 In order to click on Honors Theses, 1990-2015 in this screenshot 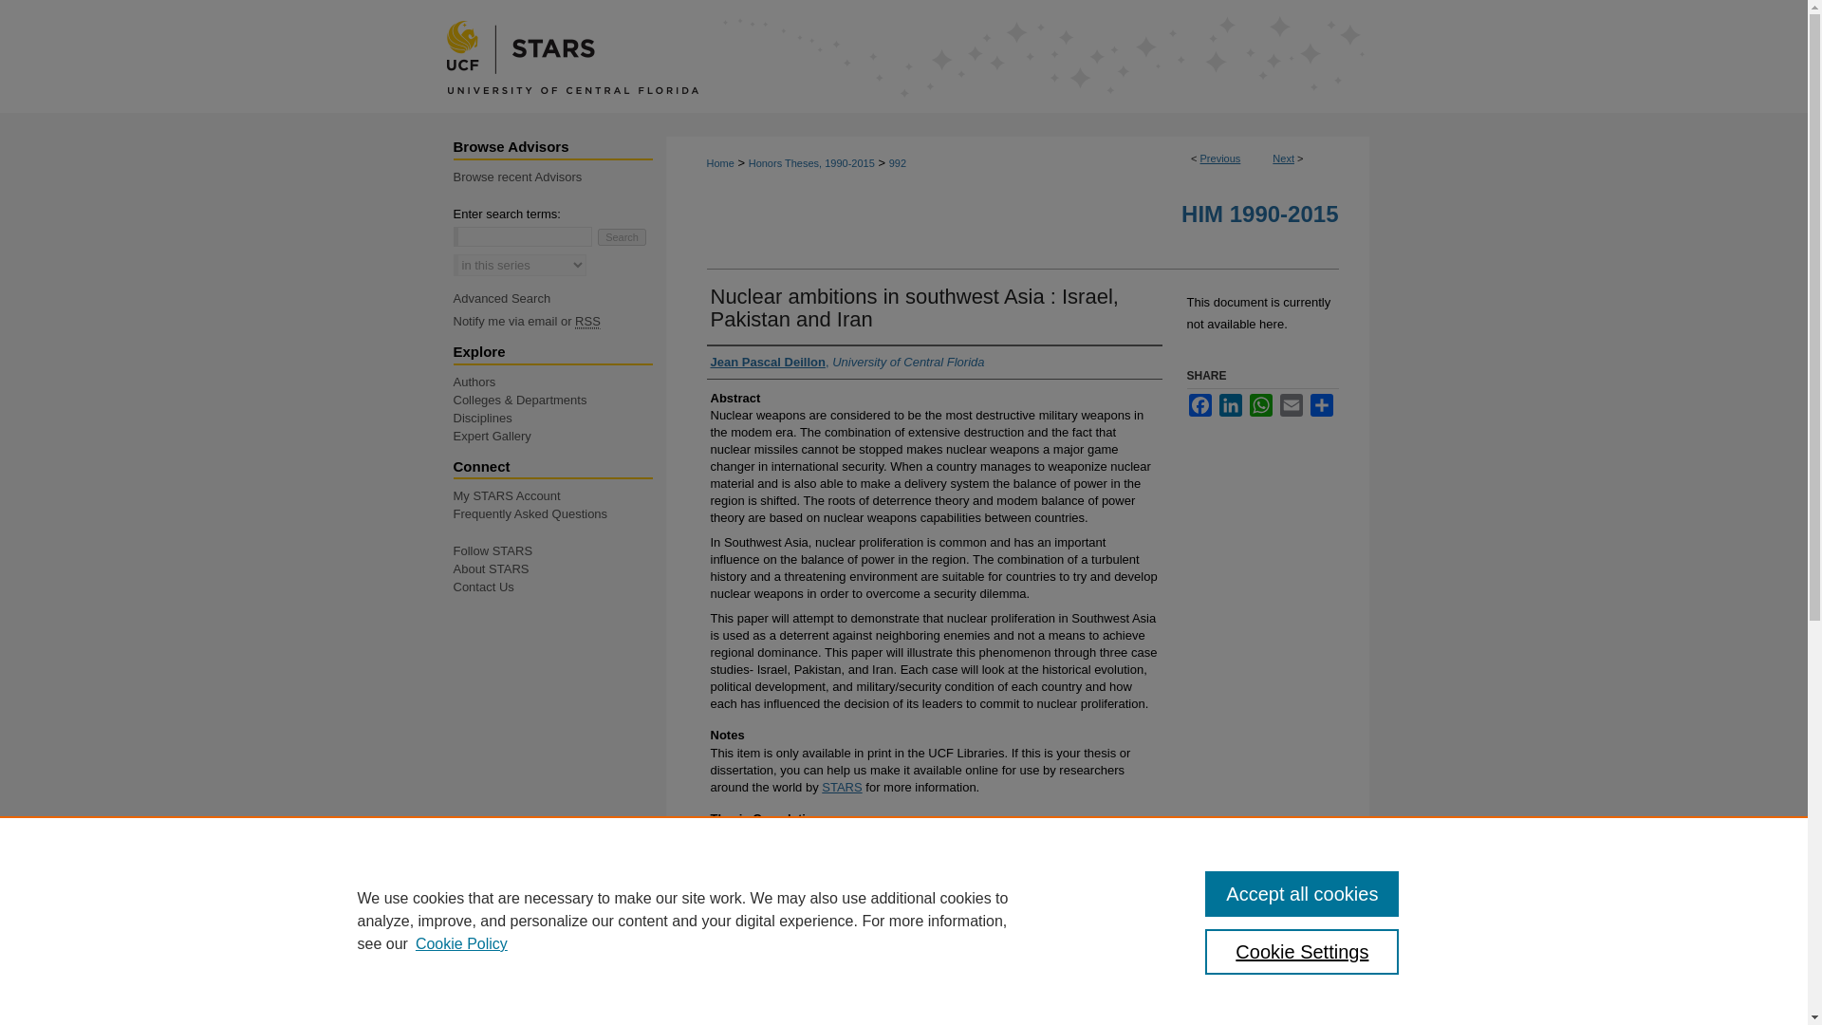, I will do `click(811, 163)`.